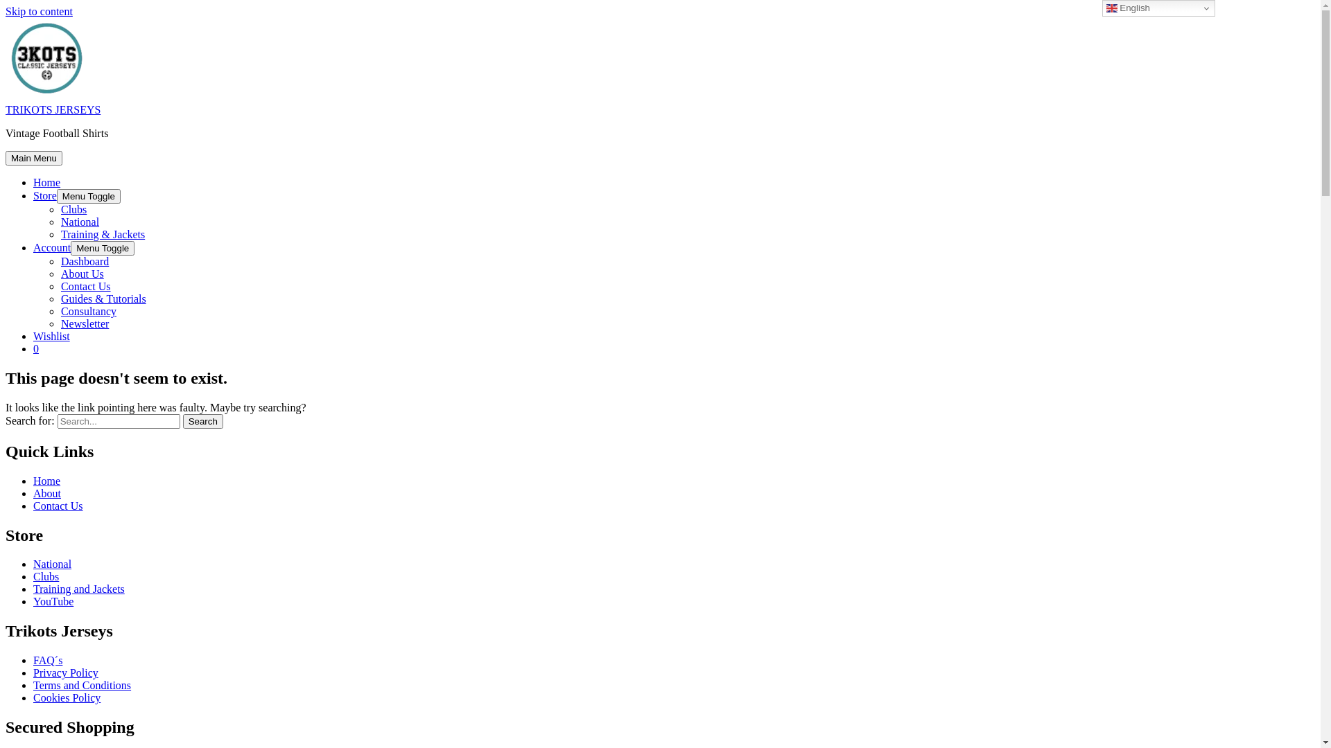  Describe the element at coordinates (52, 248) in the screenshot. I see `Account` at that location.